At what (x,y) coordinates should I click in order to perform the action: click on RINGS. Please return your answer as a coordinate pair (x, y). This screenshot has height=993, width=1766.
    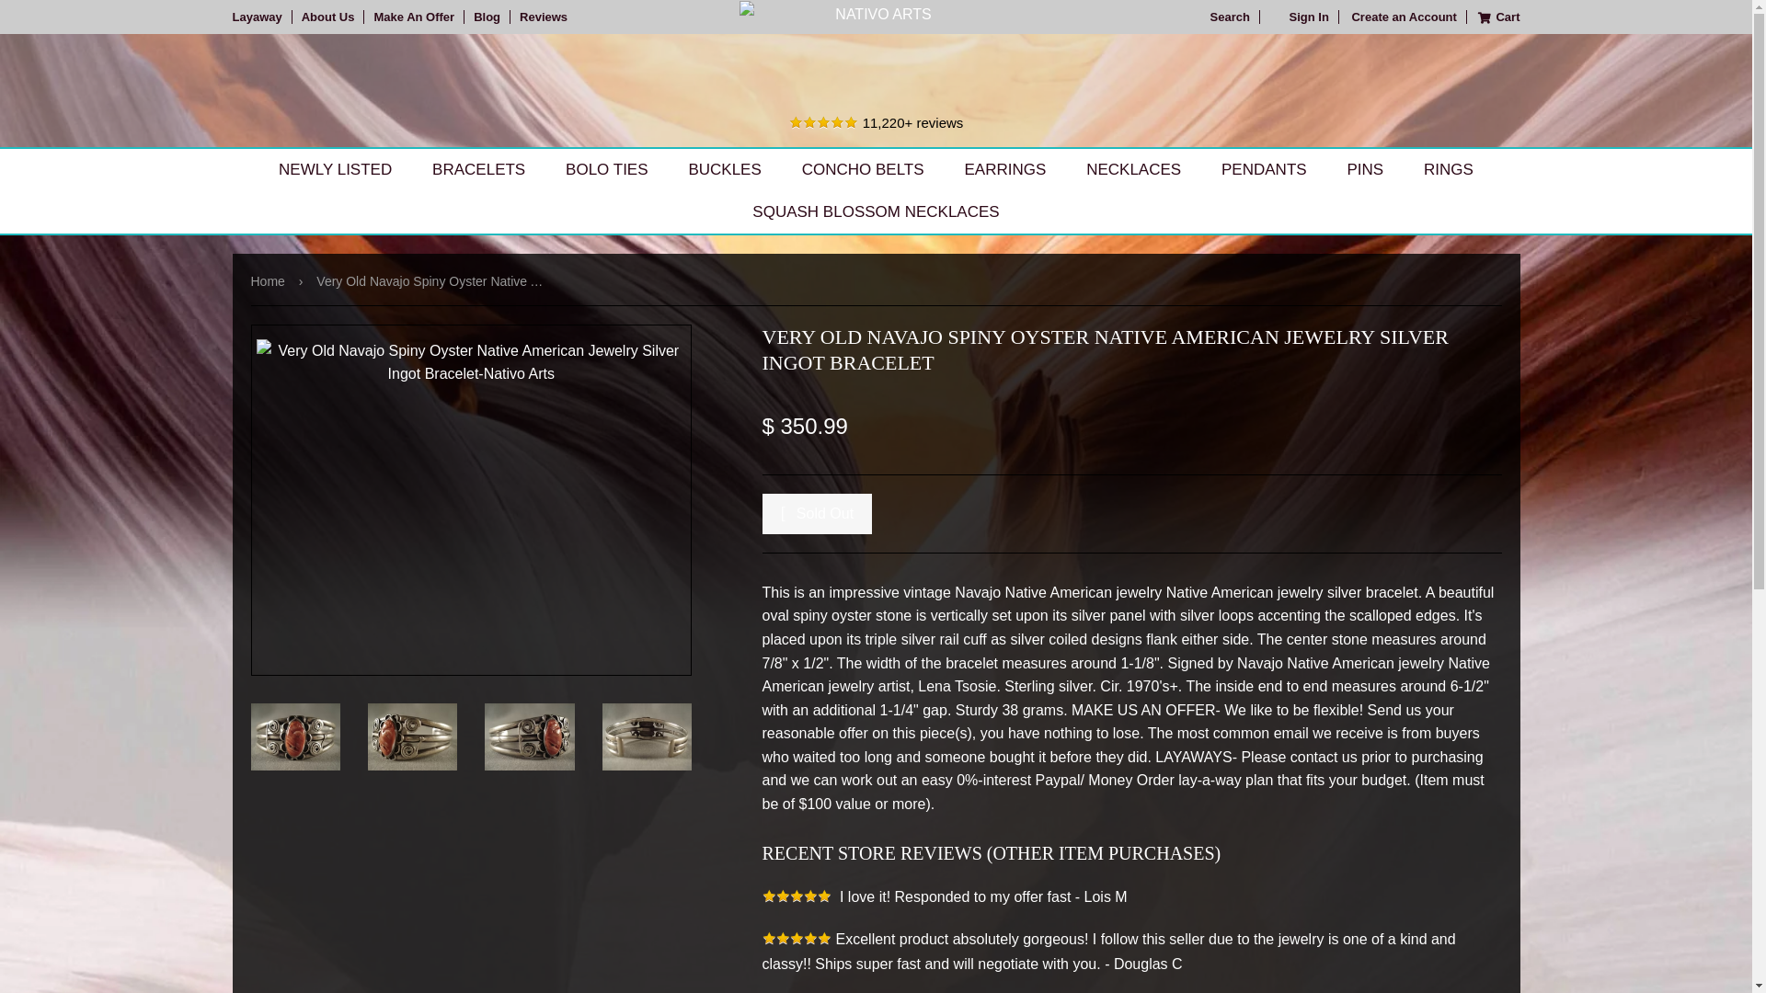
    Looking at the image, I should click on (1449, 170).